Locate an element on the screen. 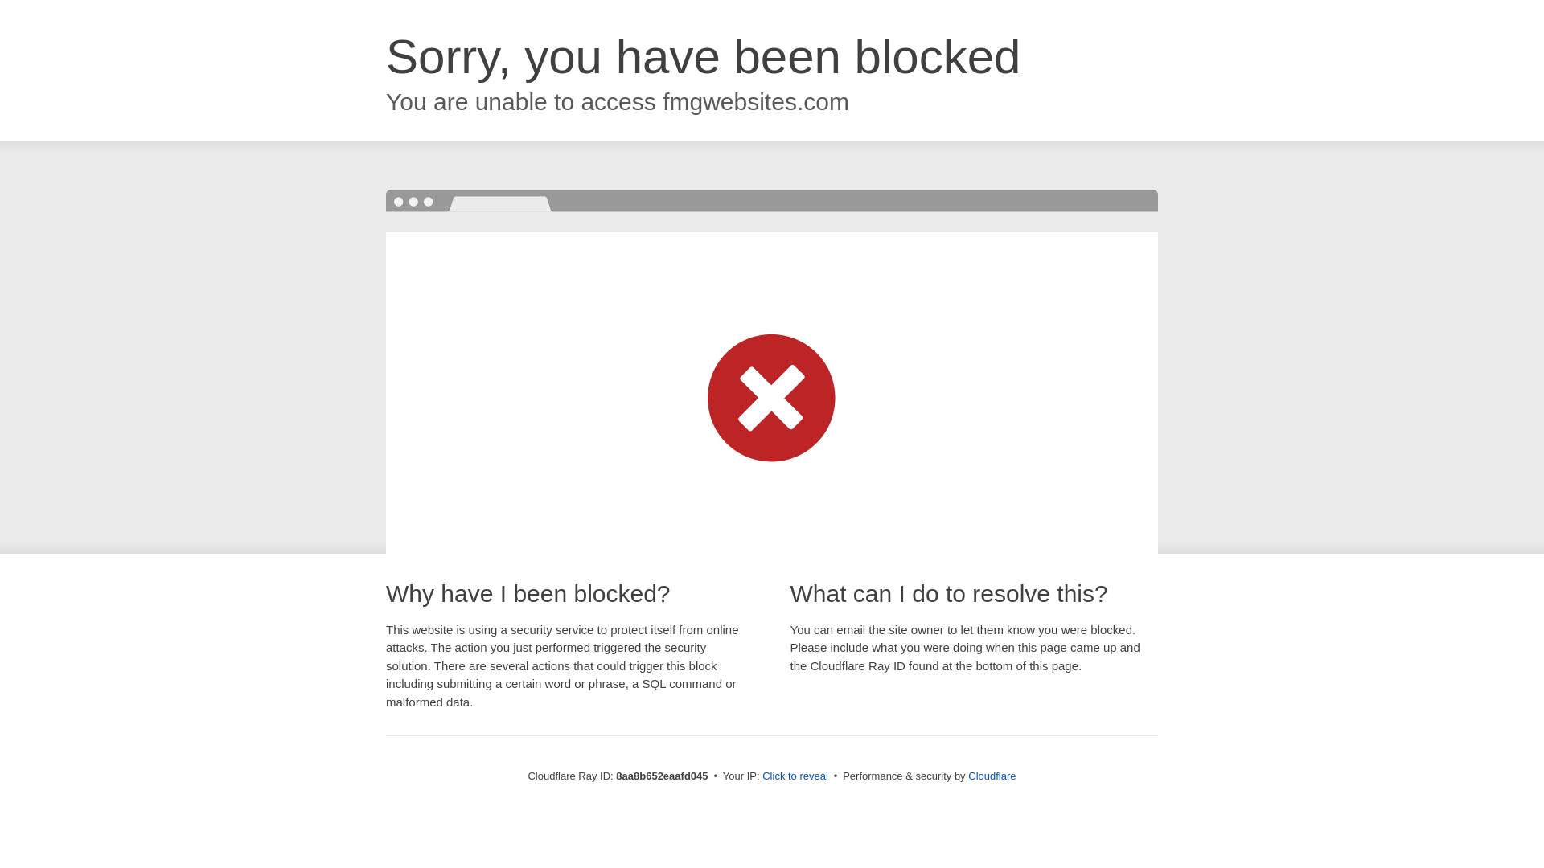  Click to reveal is located at coordinates (795, 776).